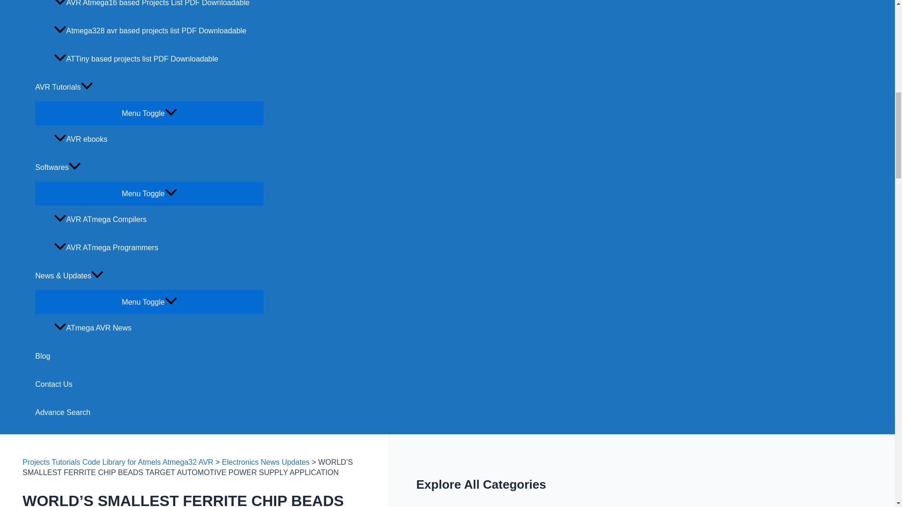 The height and width of the screenshot is (507, 902). Describe the element at coordinates (159, 328) in the screenshot. I see `ATmega AVR News` at that location.